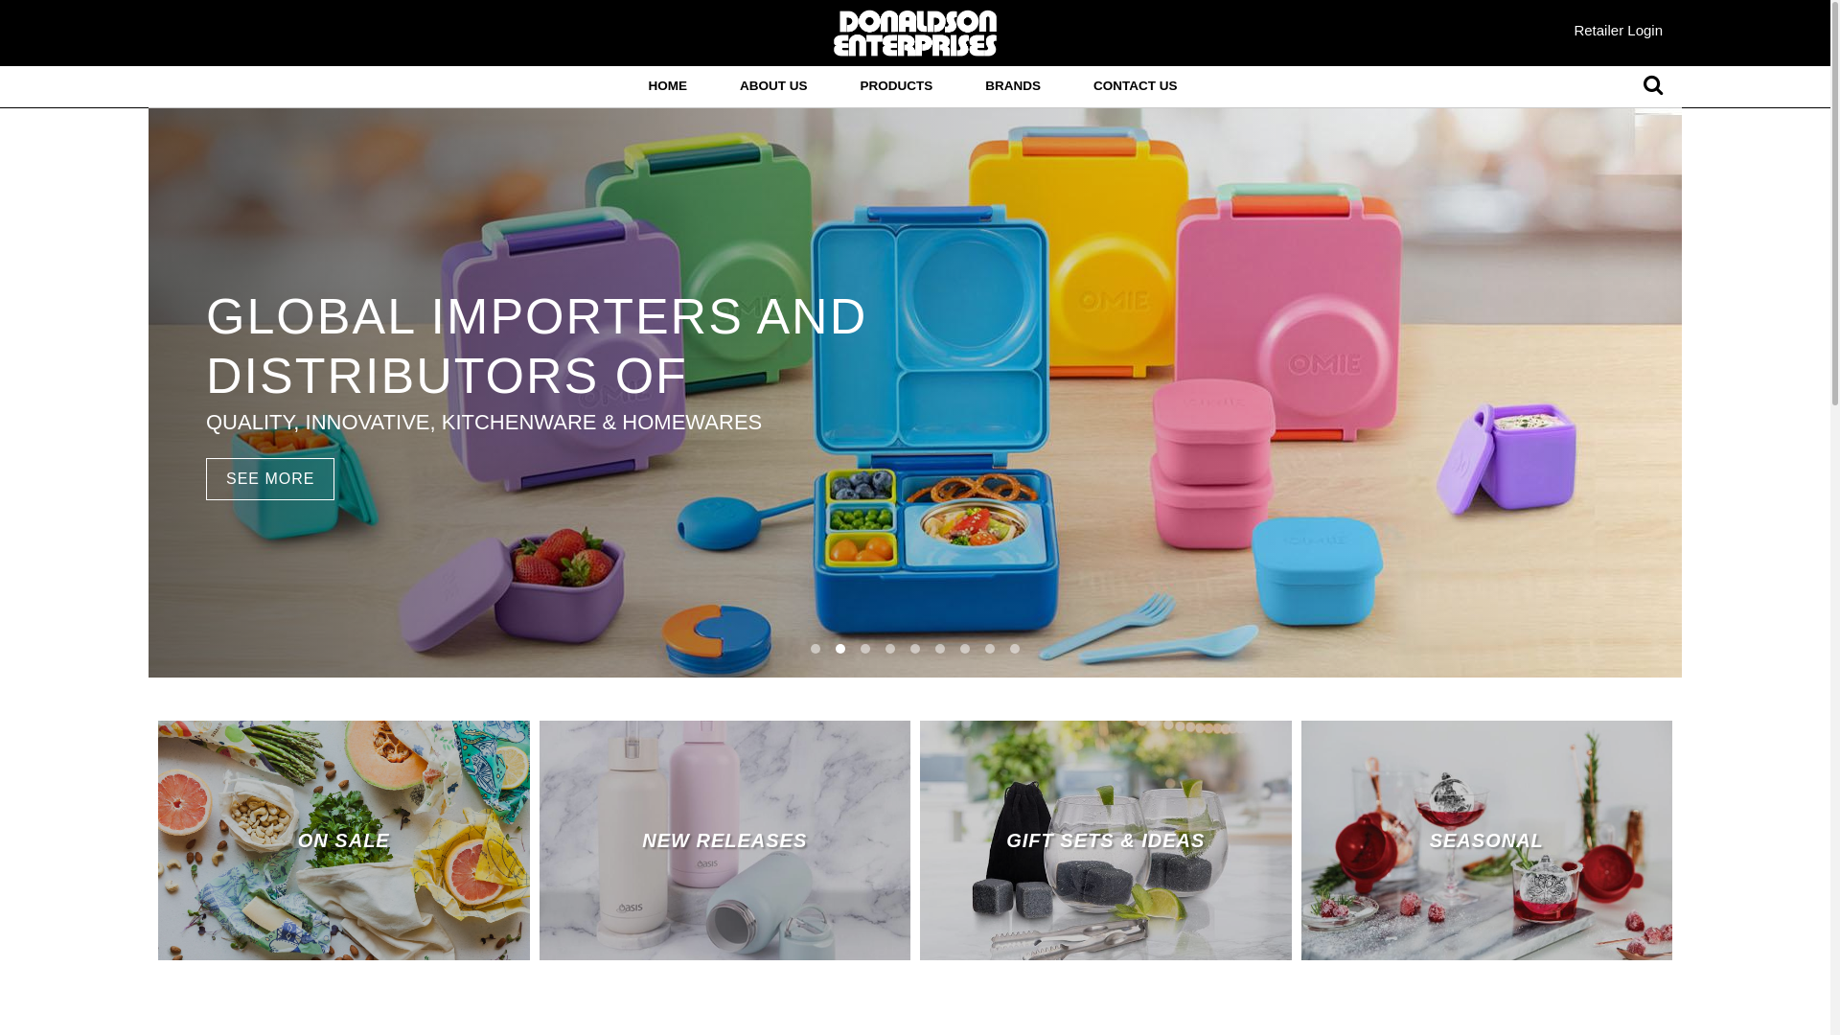  I want to click on ABOUT US, so click(774, 87).